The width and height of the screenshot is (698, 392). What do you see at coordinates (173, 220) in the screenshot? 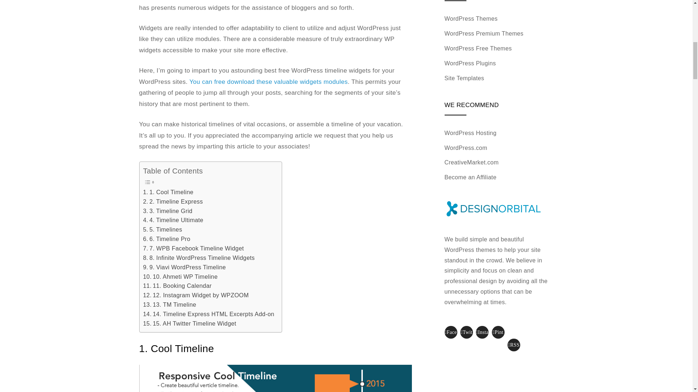
I see `4. Timeline Ultimate` at bounding box center [173, 220].